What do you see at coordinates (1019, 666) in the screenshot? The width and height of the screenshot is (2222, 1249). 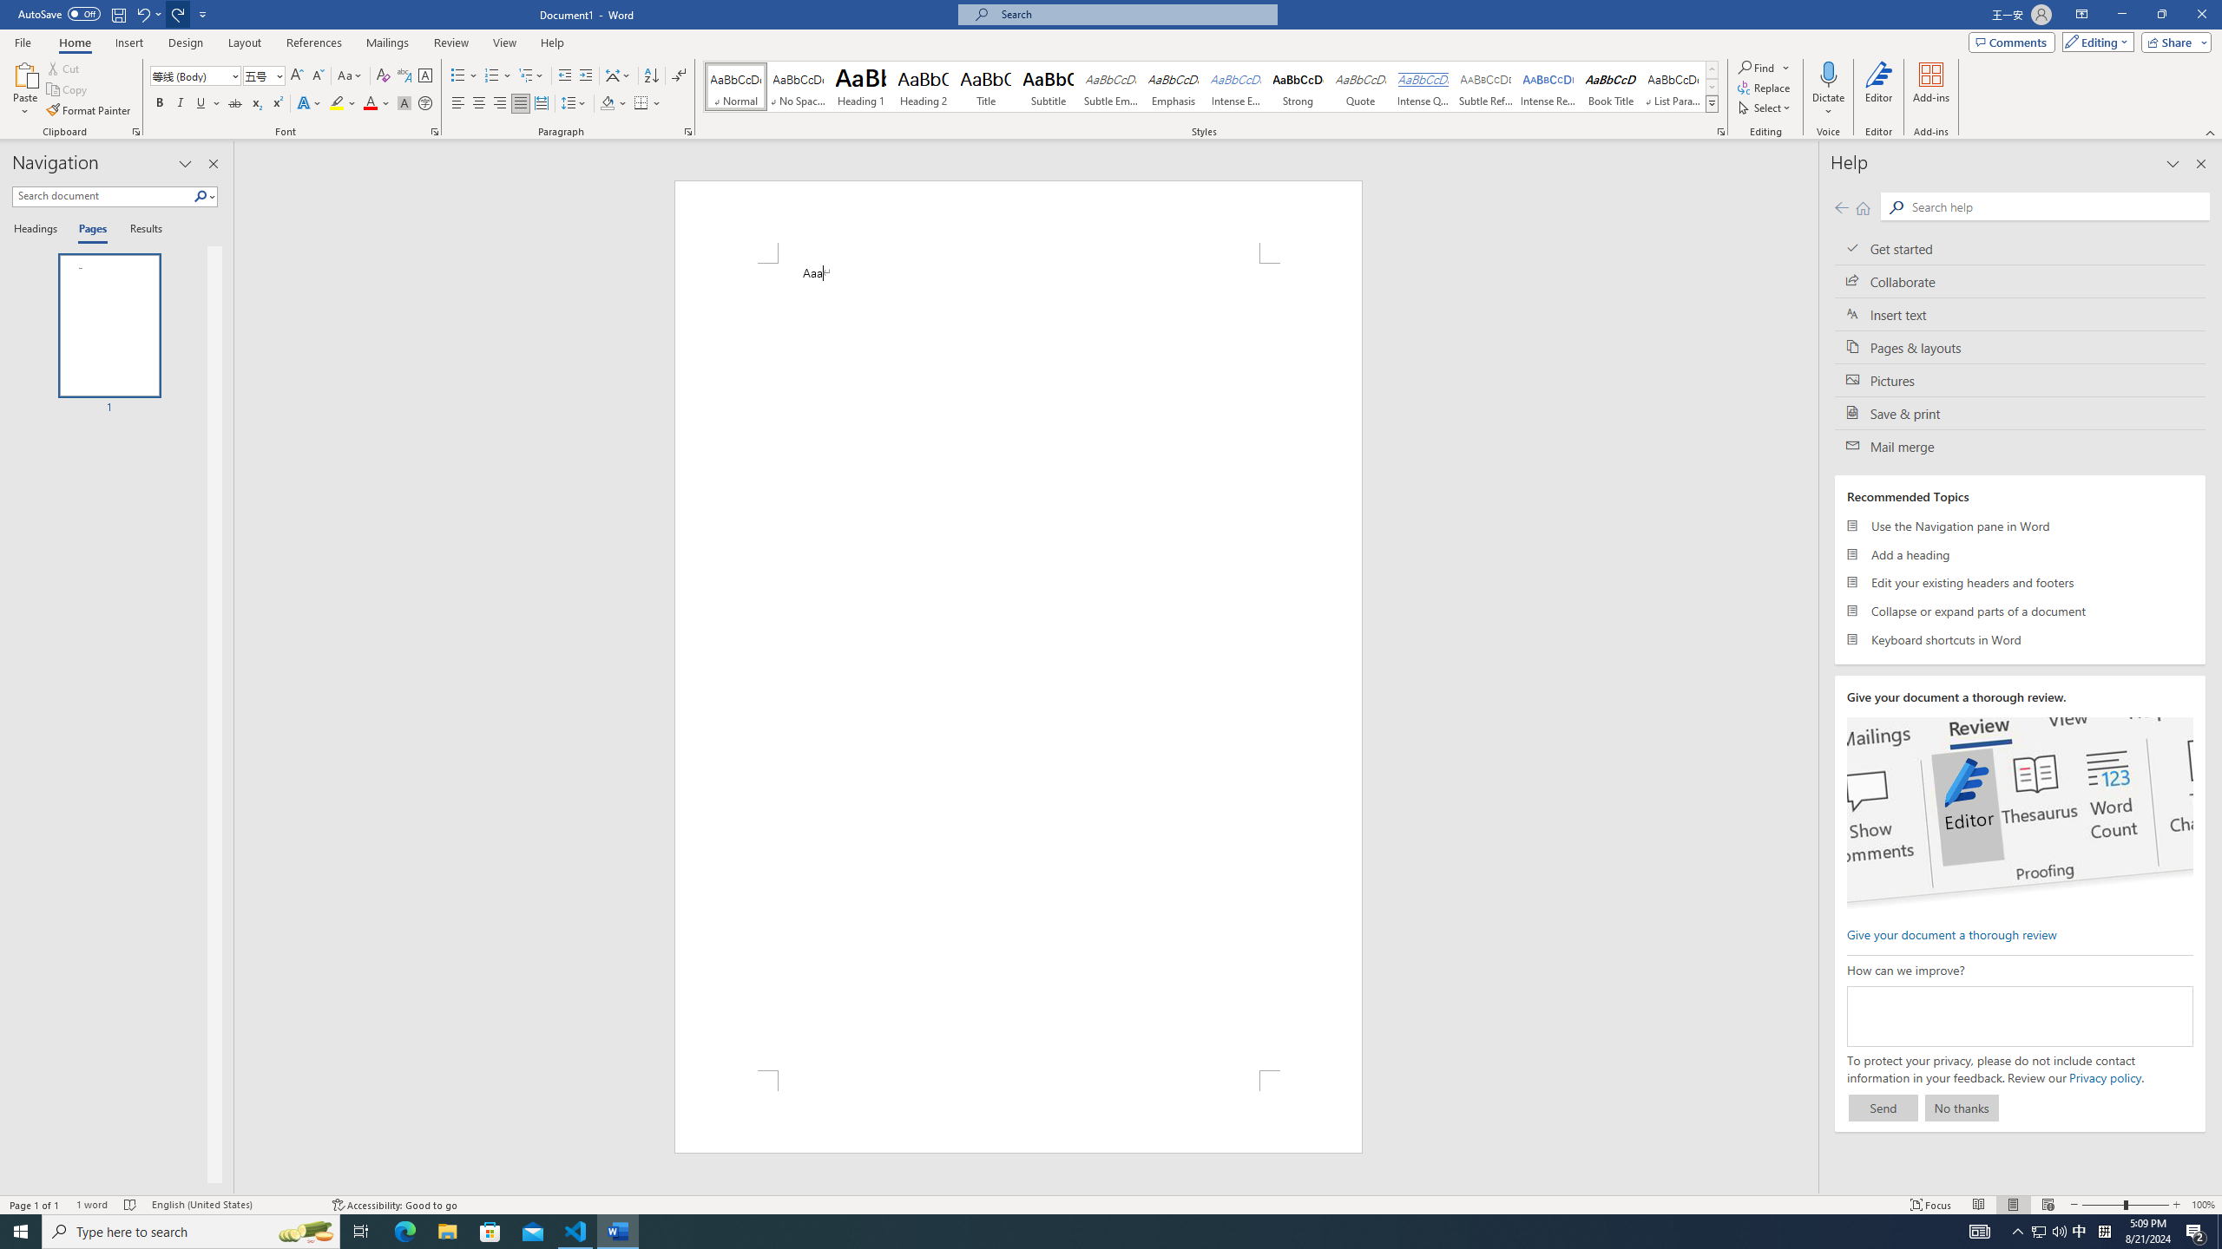 I see `Page 1 content` at bounding box center [1019, 666].